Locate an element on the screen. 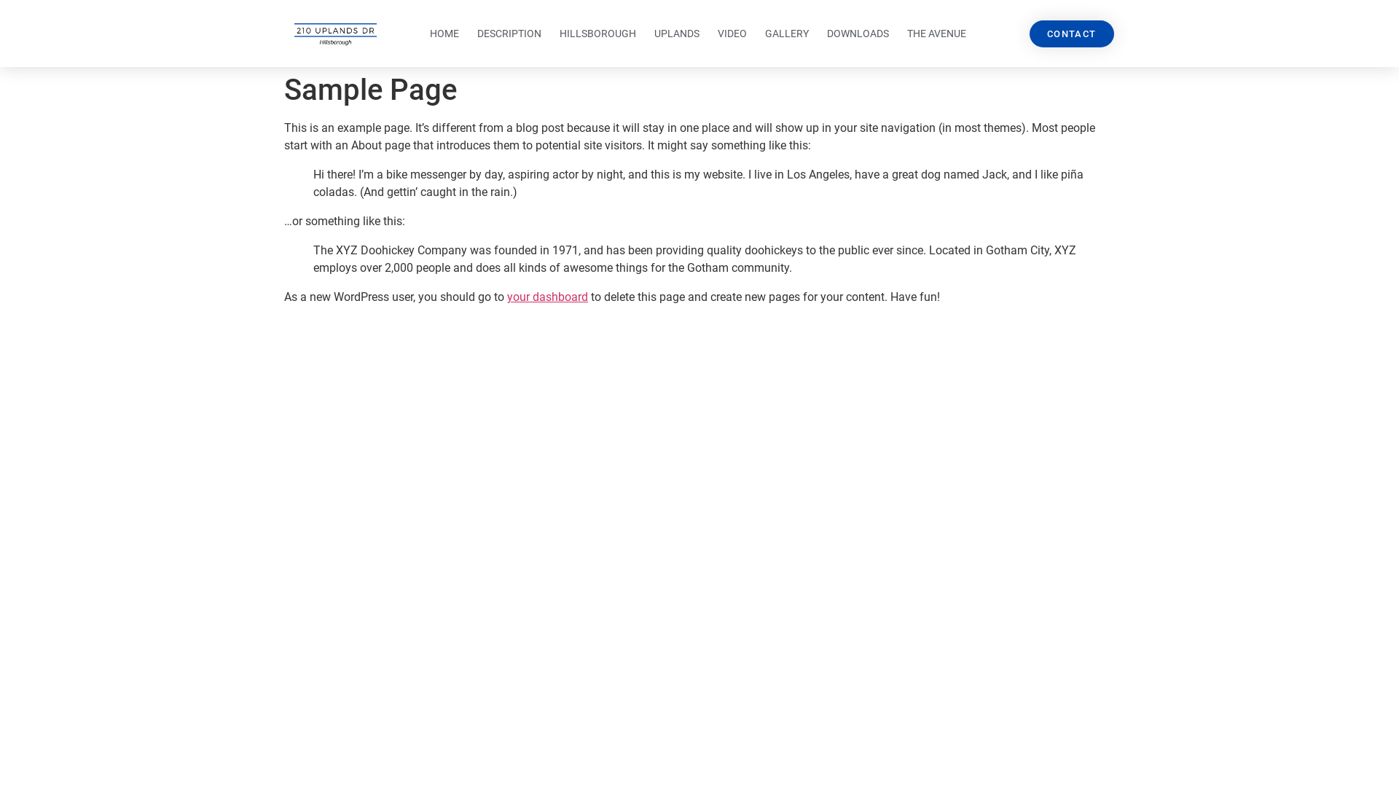 The image size is (1399, 787). CONTACT is located at coordinates (1072, 34).